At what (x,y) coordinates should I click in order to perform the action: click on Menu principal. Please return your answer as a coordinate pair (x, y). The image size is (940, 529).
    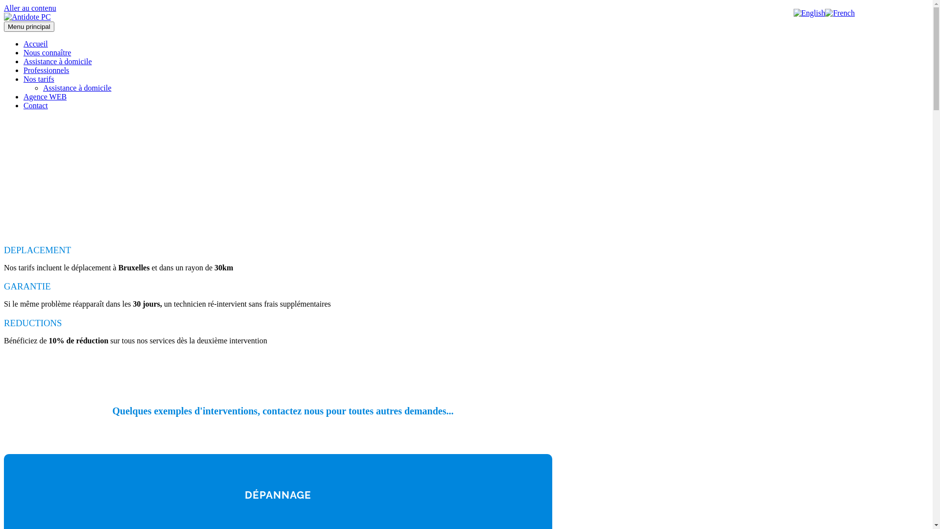
    Looking at the image, I should click on (29, 26).